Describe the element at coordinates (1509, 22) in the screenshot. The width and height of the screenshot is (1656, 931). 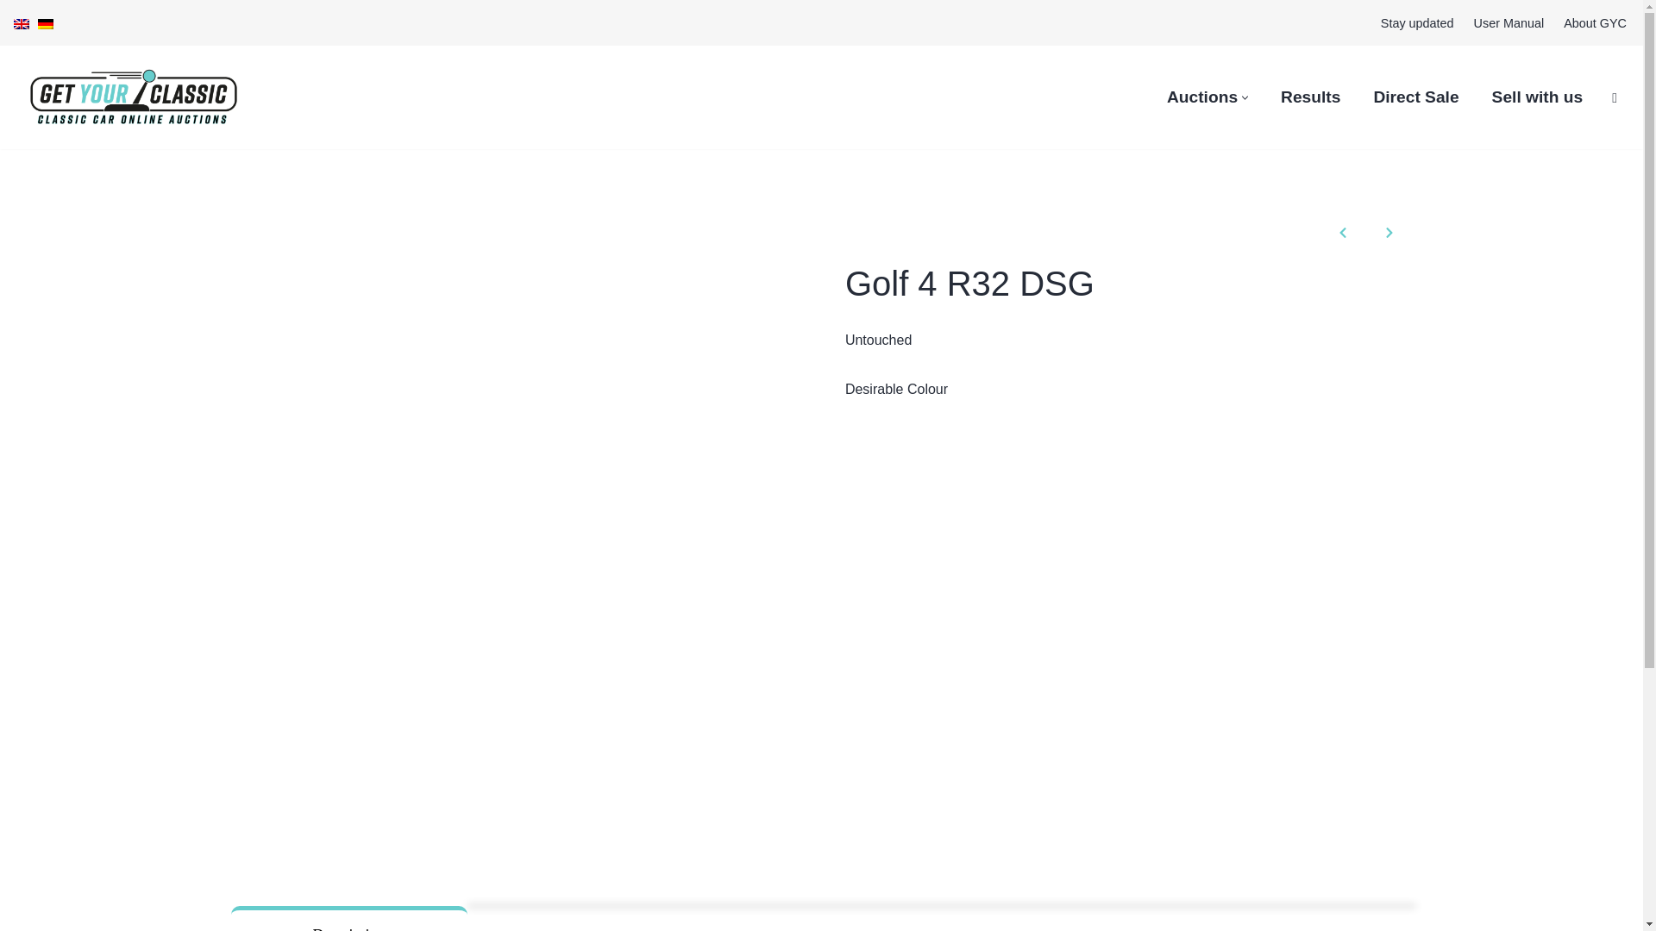
I see `User Manual` at that location.